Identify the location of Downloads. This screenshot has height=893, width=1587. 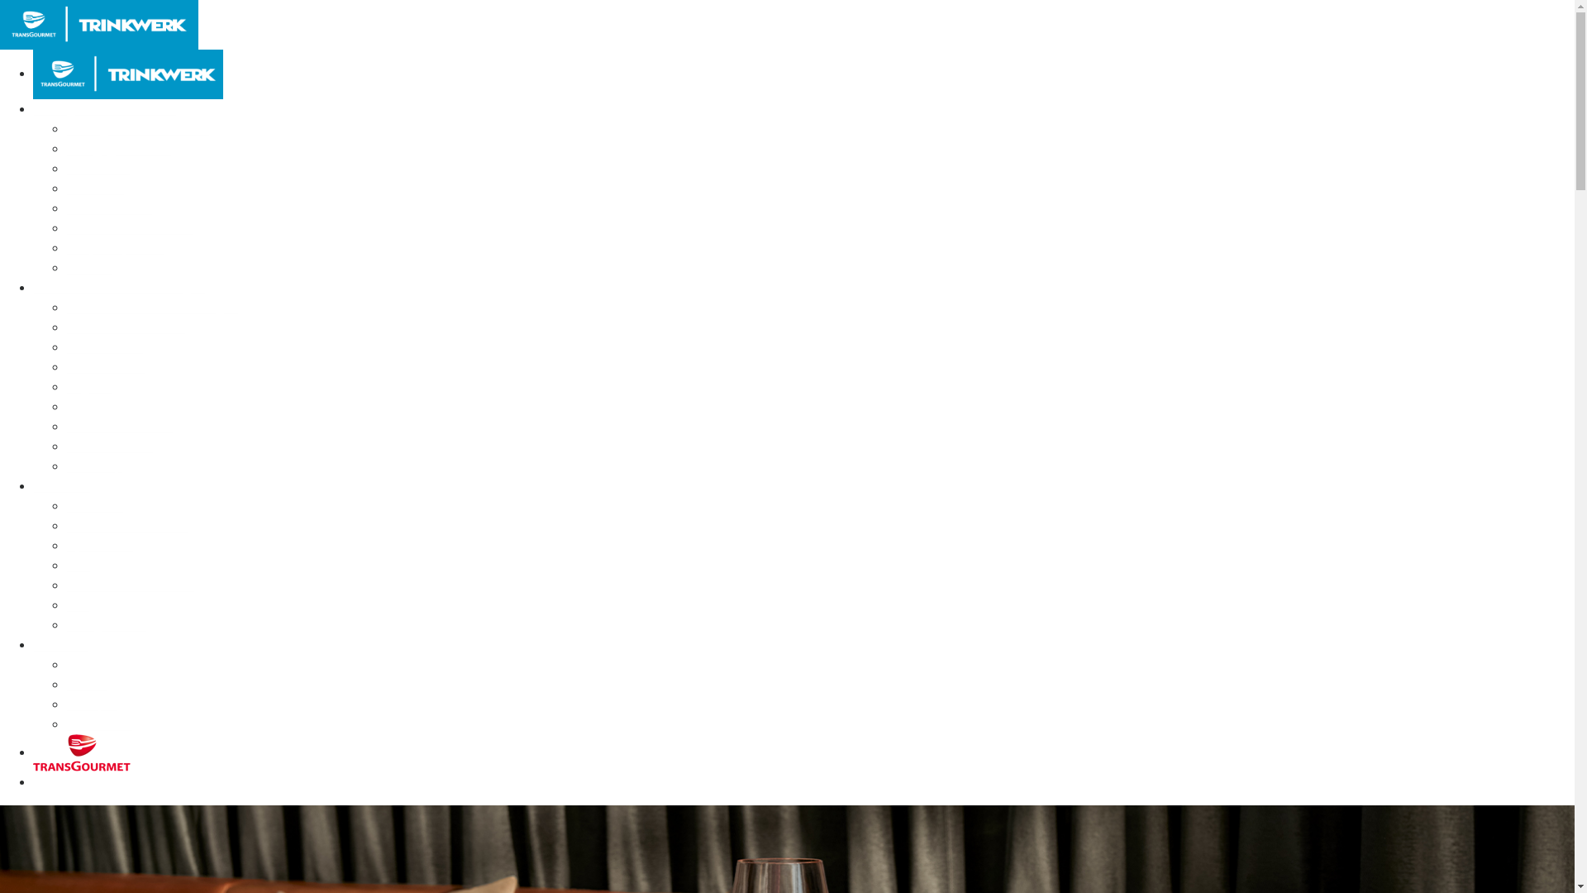
(99, 724).